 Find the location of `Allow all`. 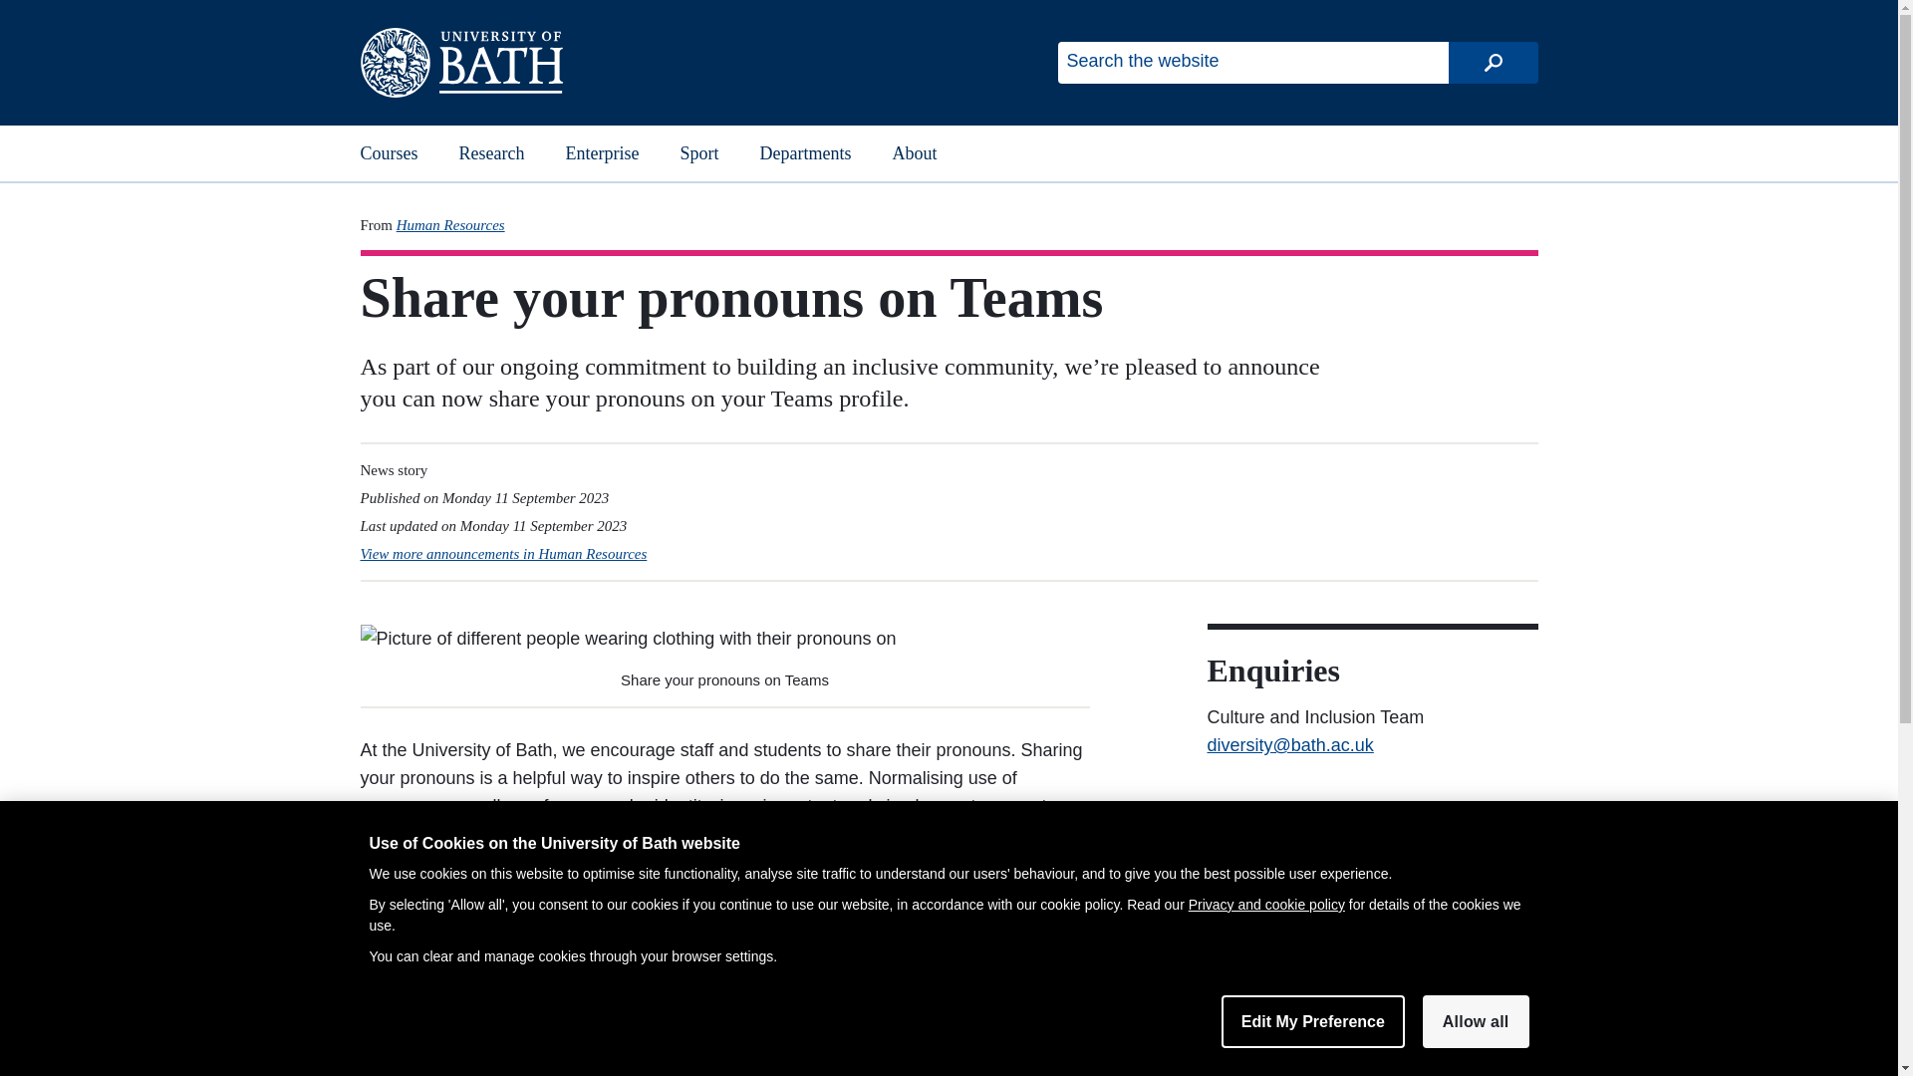

Allow all is located at coordinates (1476, 1021).